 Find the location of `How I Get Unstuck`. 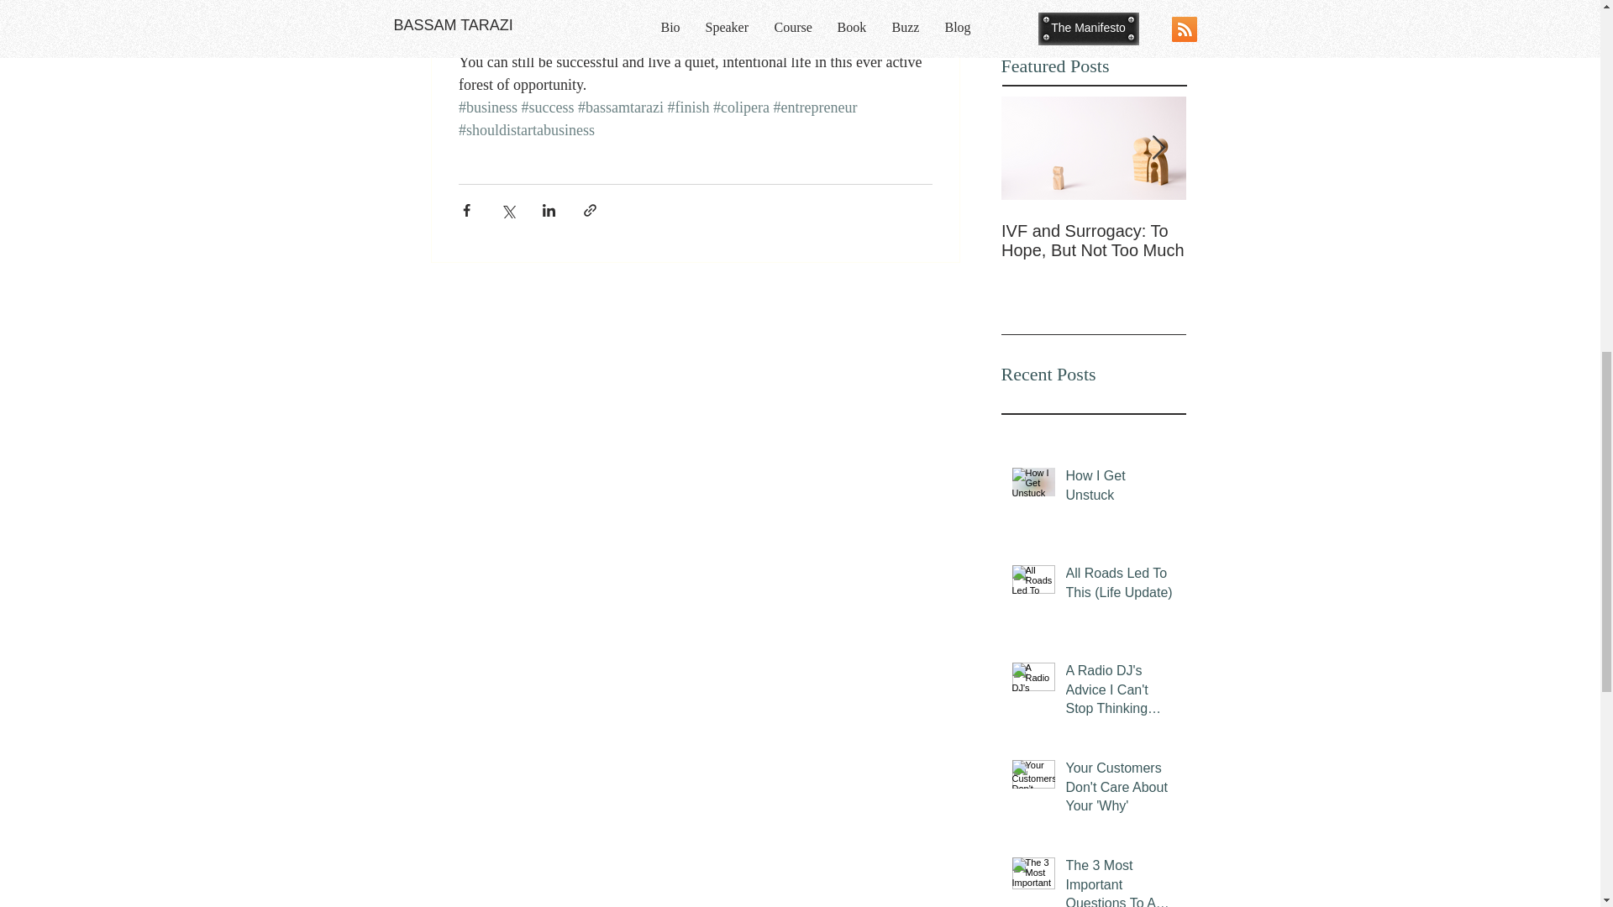

How I Get Unstuck is located at coordinates (1120, 489).